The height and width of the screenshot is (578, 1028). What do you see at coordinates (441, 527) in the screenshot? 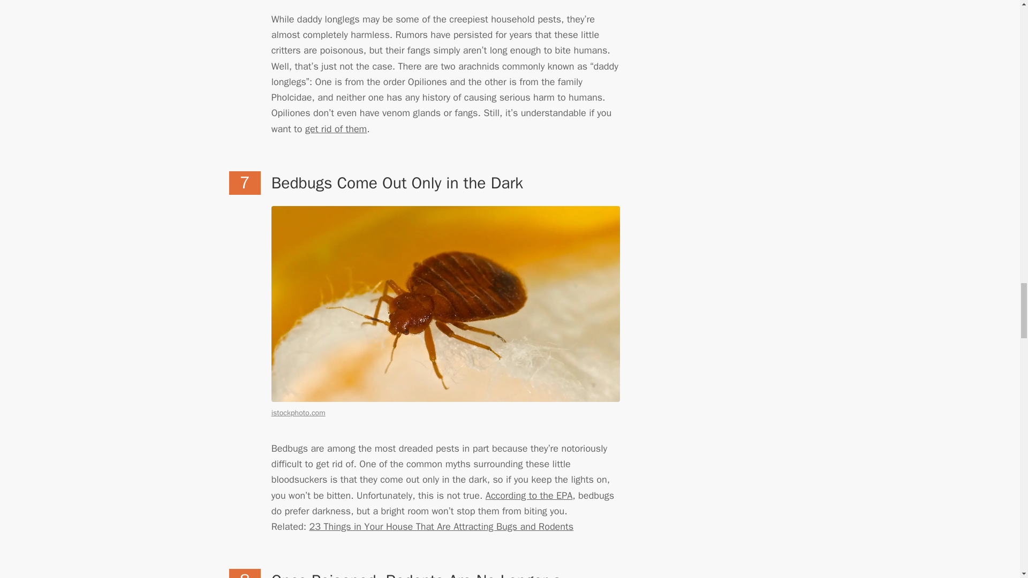
I see `30 Things in Your House That Are Attracting Bugs and Rodents` at bounding box center [441, 527].